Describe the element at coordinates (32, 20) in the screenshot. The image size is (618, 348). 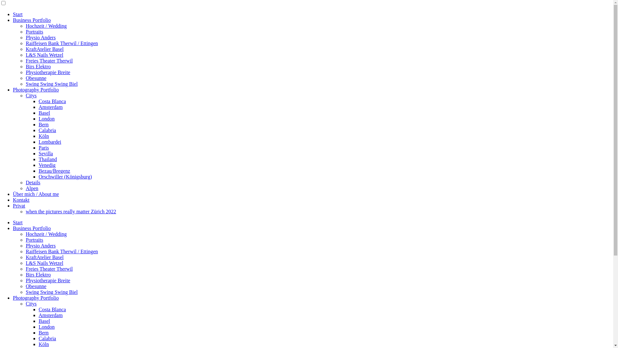
I see `Business Portfolio` at that location.